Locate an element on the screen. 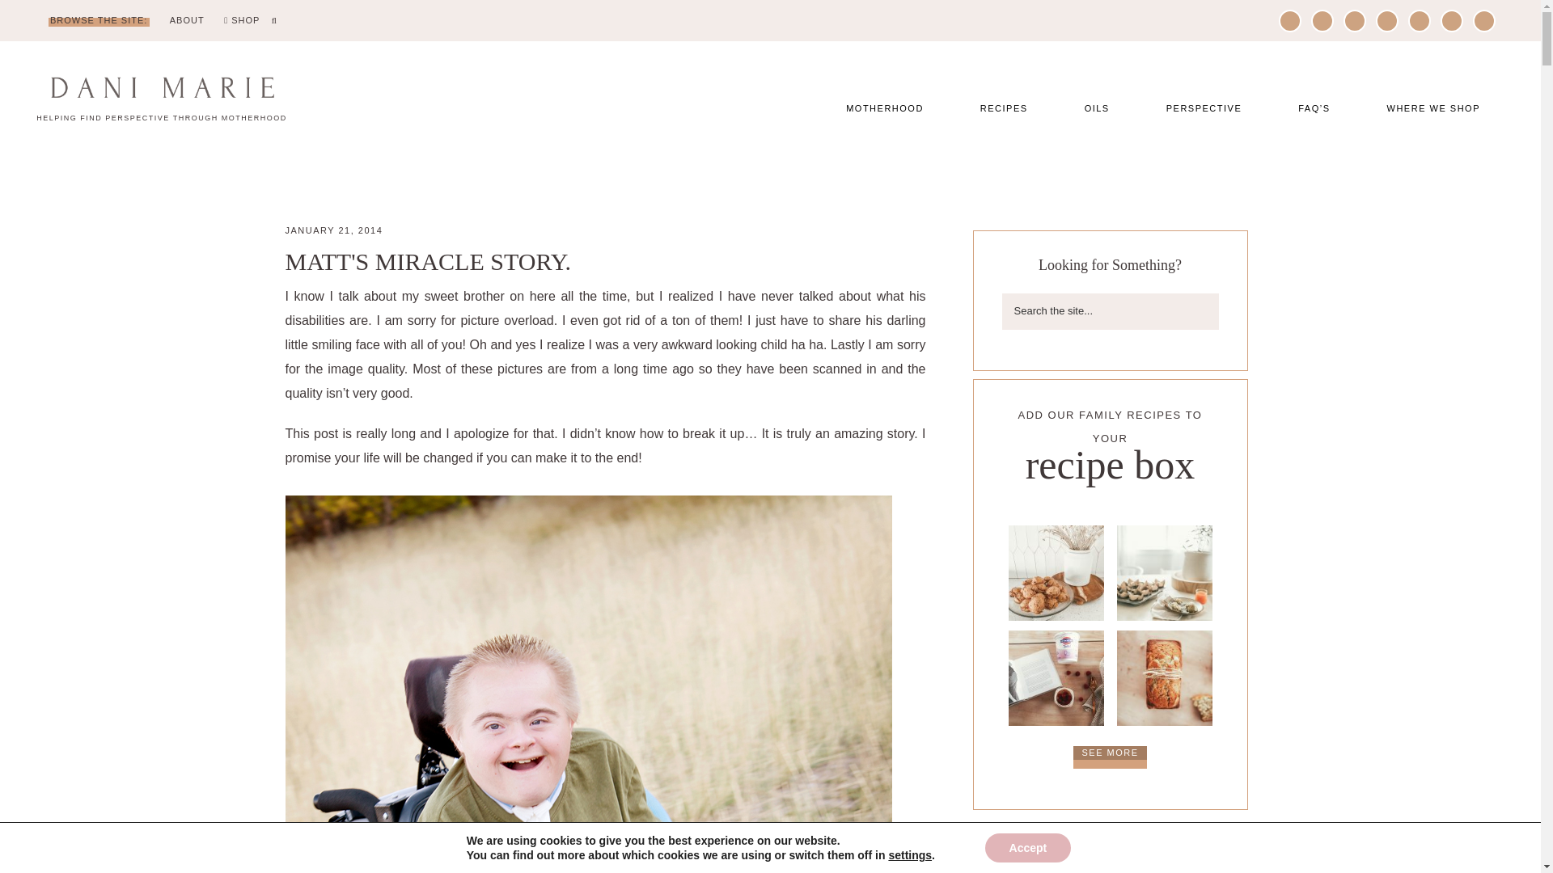  Recipes is located at coordinates (1109, 757).